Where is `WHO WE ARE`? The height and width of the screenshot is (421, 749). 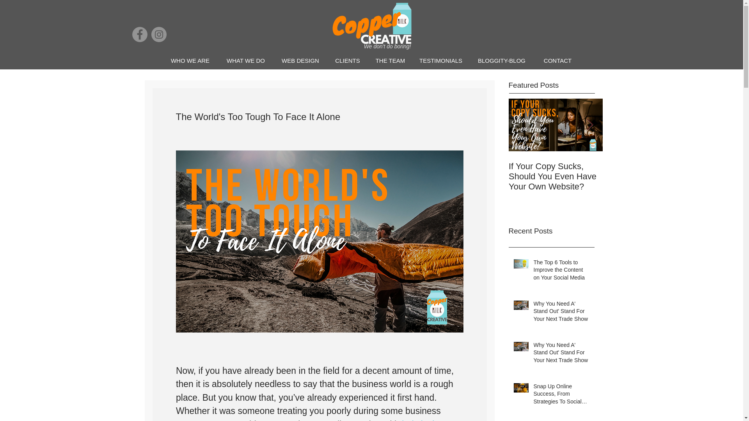
WHO WE ARE is located at coordinates (190, 61).